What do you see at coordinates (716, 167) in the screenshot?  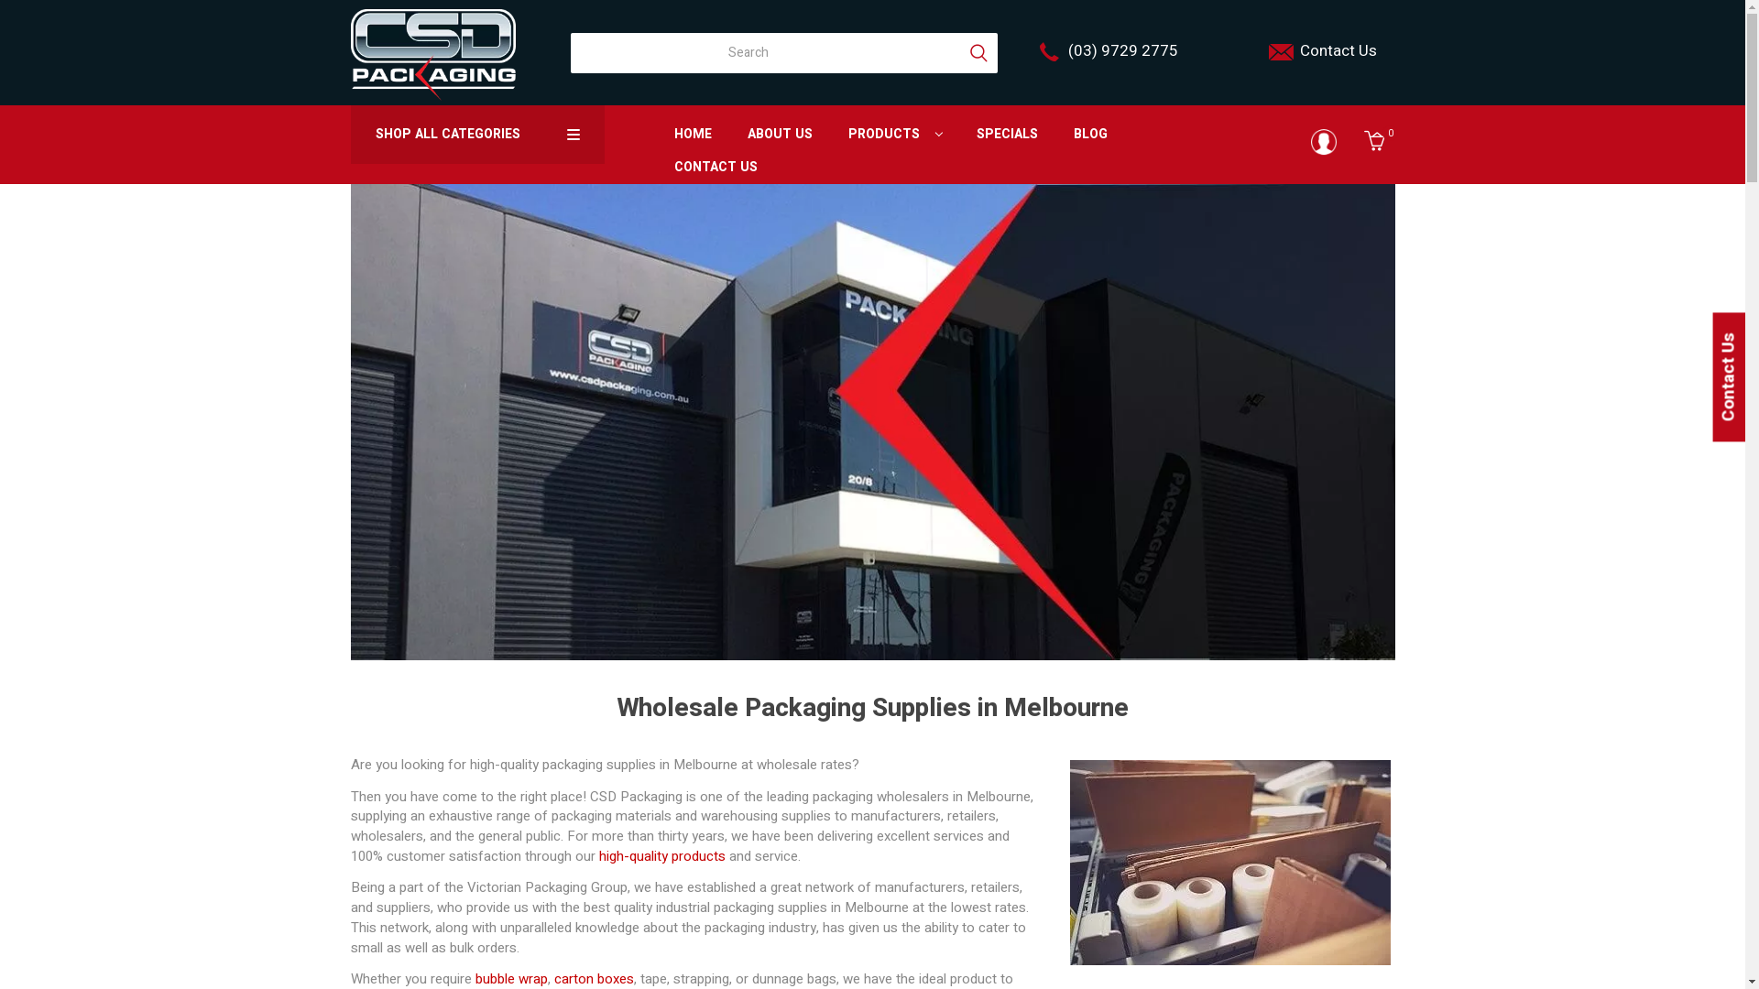 I see `CONTACT US` at bounding box center [716, 167].